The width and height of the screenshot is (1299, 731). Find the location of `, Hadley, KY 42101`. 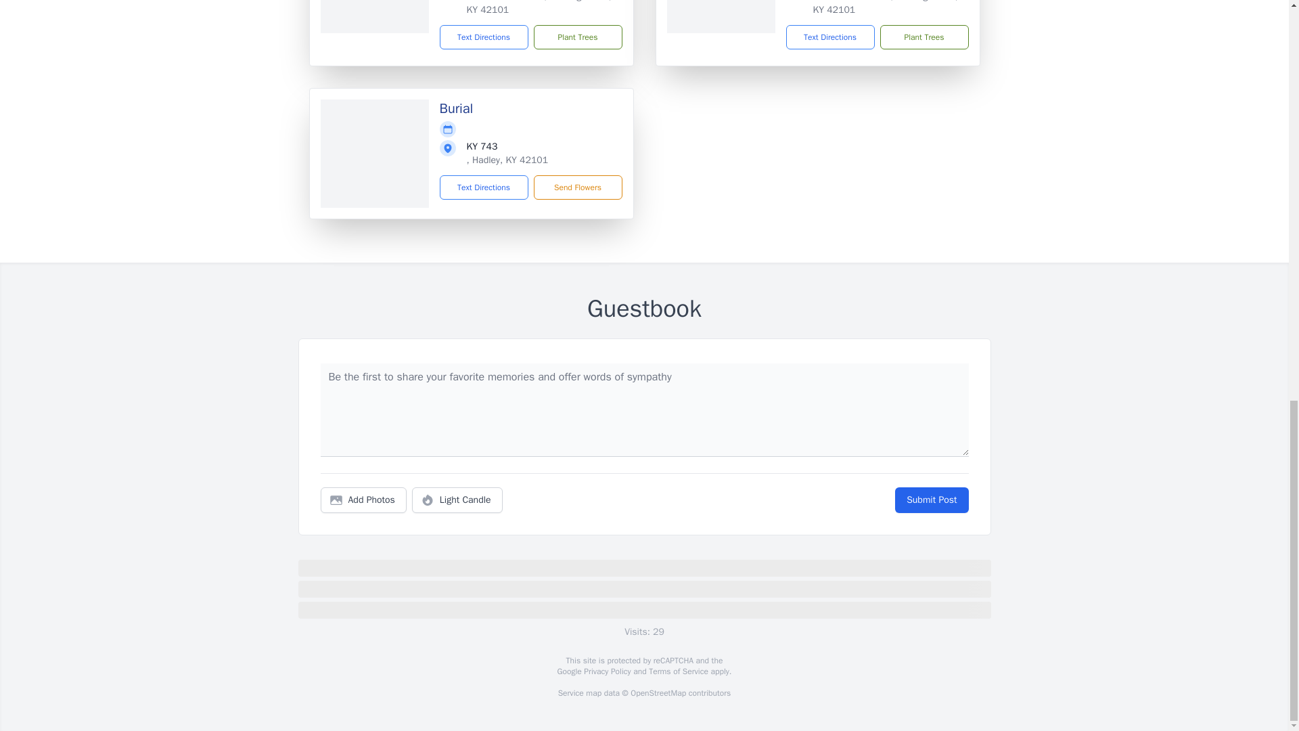

, Hadley, KY 42101 is located at coordinates (507, 160).